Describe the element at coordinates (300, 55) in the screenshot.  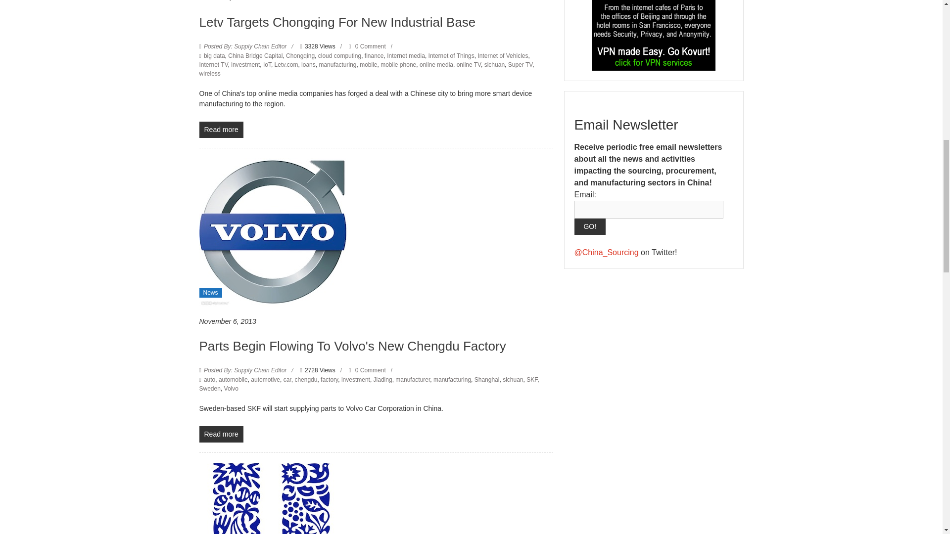
I see `Chongqing` at that location.